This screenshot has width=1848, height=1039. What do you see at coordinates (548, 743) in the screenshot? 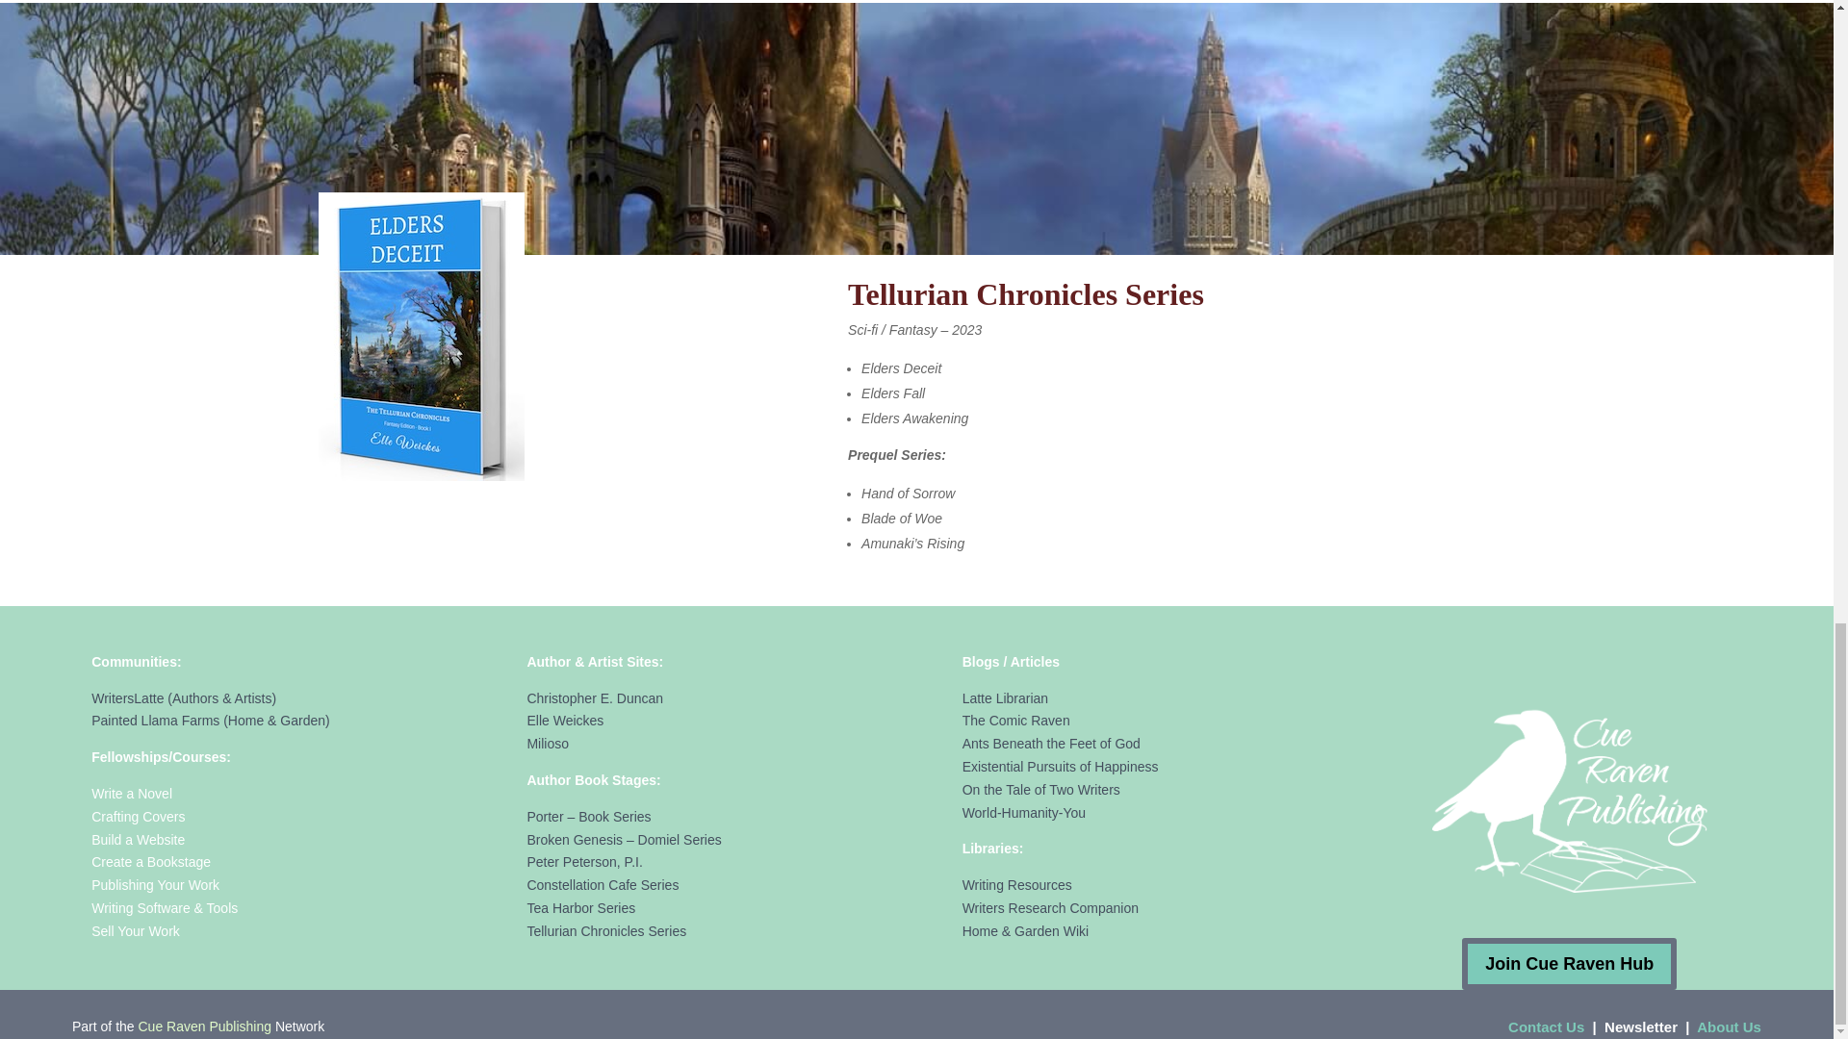
I see `Milioso` at bounding box center [548, 743].